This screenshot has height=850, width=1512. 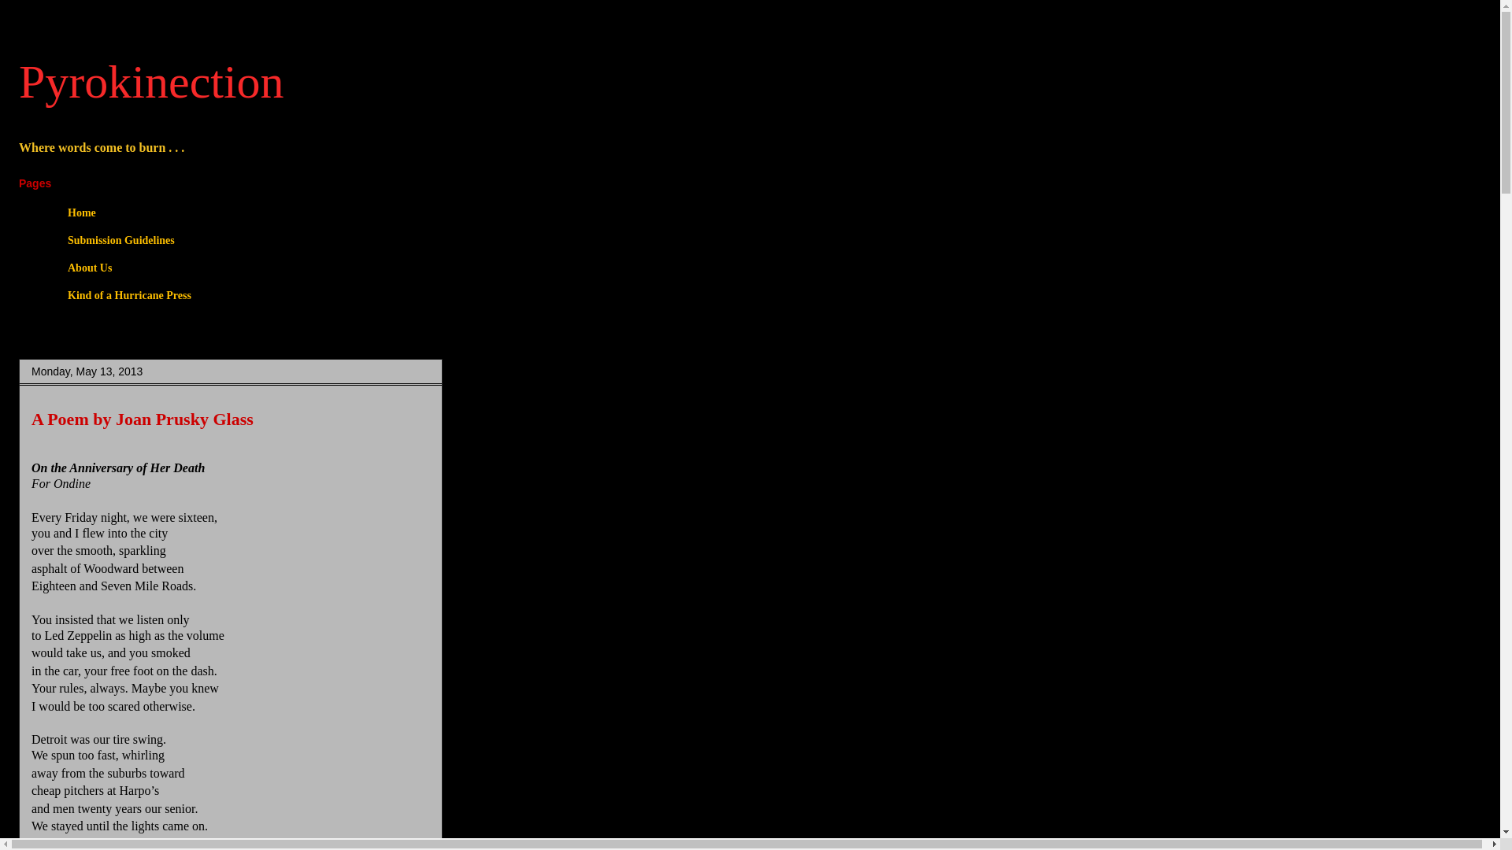 What do you see at coordinates (89, 268) in the screenshot?
I see `About Us` at bounding box center [89, 268].